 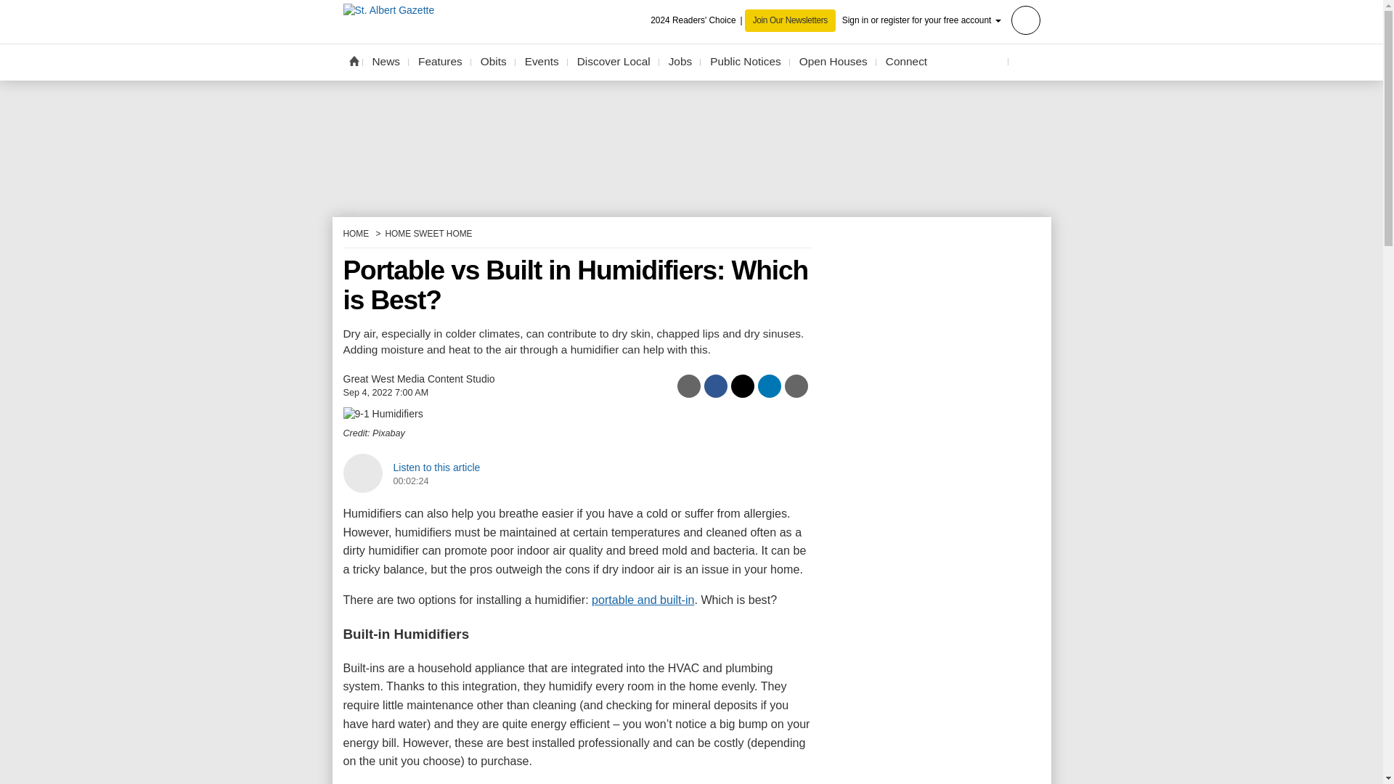 I want to click on Home, so click(x=353, y=60).